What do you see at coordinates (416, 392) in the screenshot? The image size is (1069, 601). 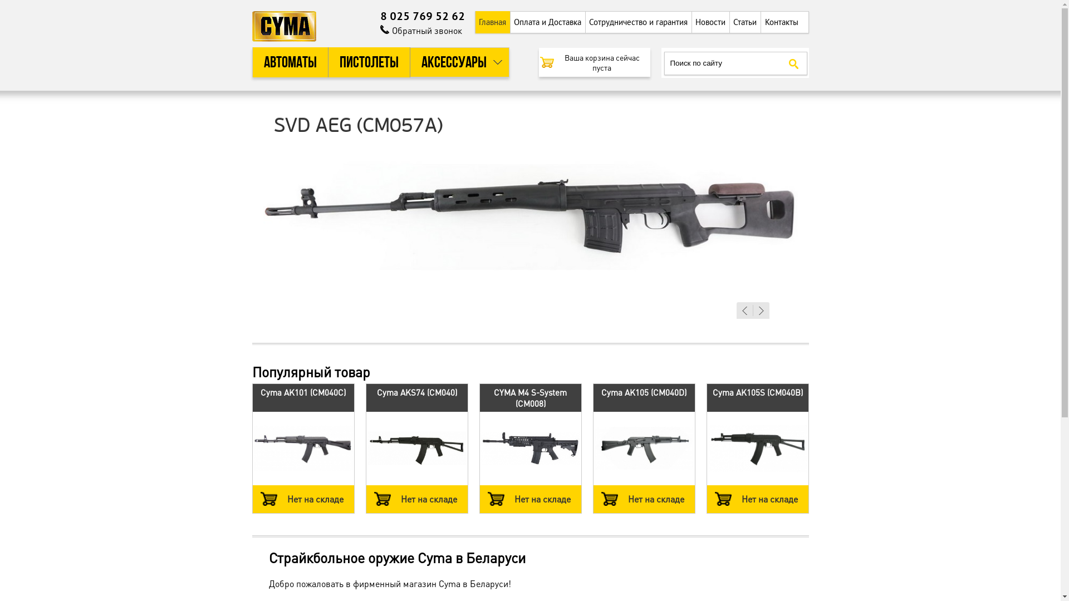 I see `Cyma AKS74 (CM040)` at bounding box center [416, 392].